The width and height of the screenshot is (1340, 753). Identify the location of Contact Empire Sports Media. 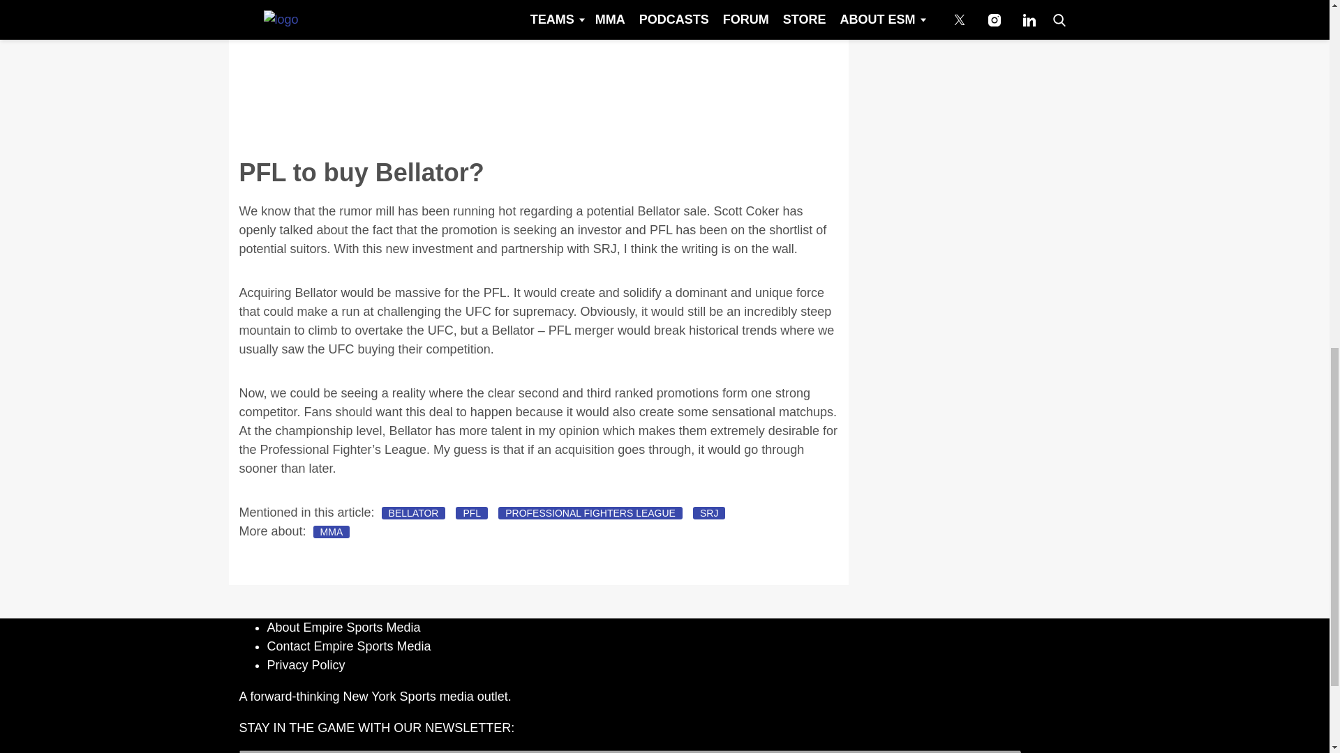
(348, 646).